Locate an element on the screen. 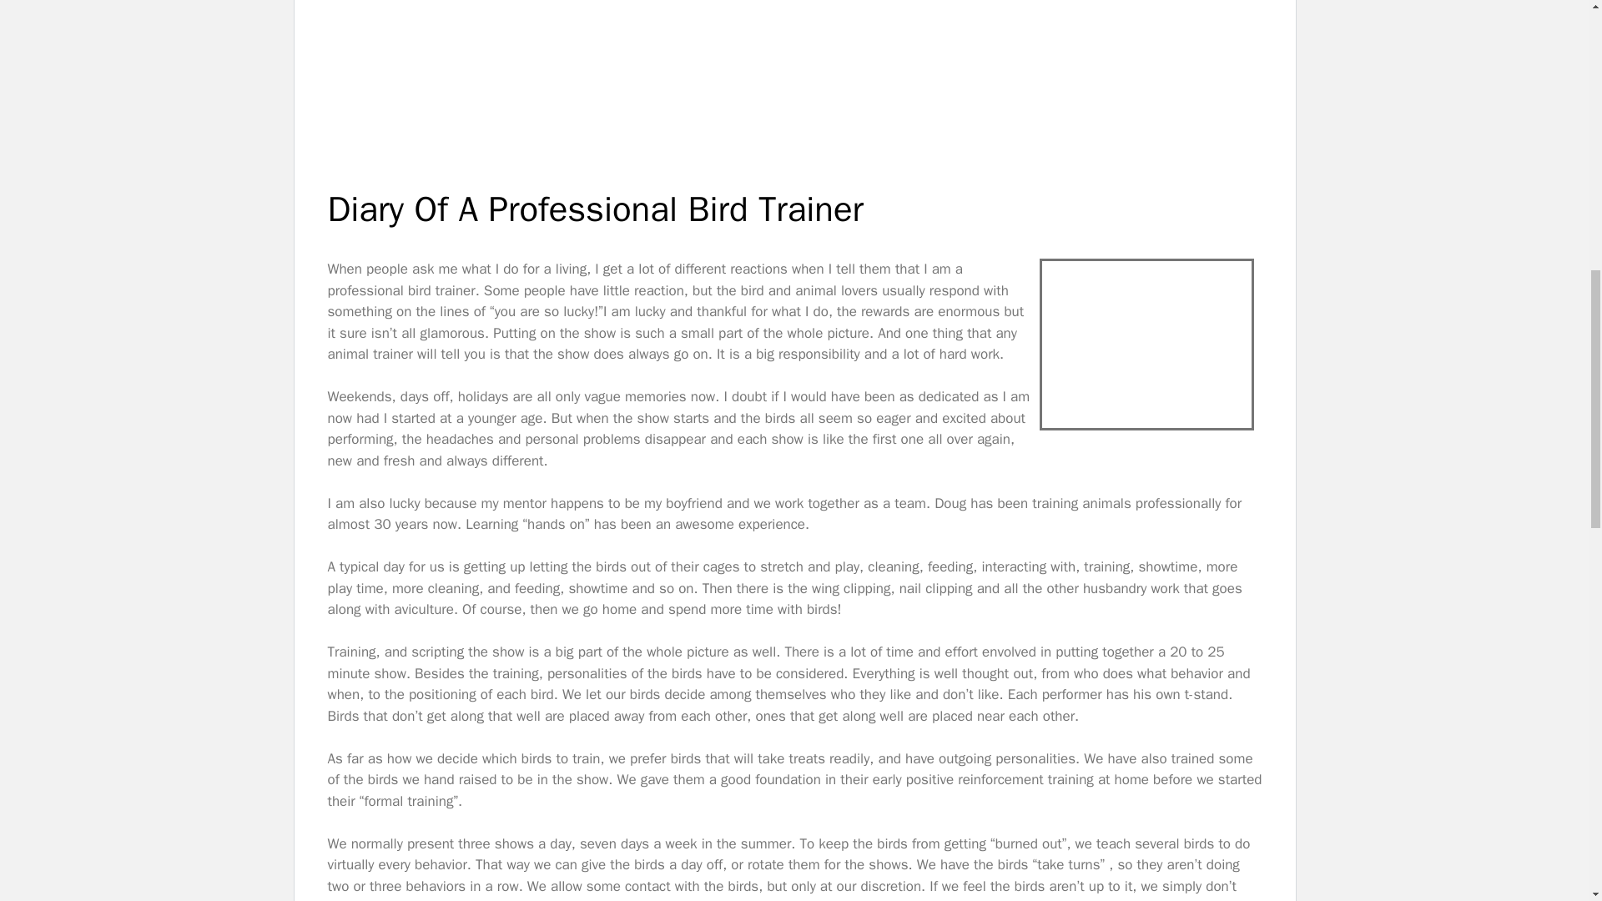  Diary Of A Professional Bird Trainer 1 is located at coordinates (793, 80).